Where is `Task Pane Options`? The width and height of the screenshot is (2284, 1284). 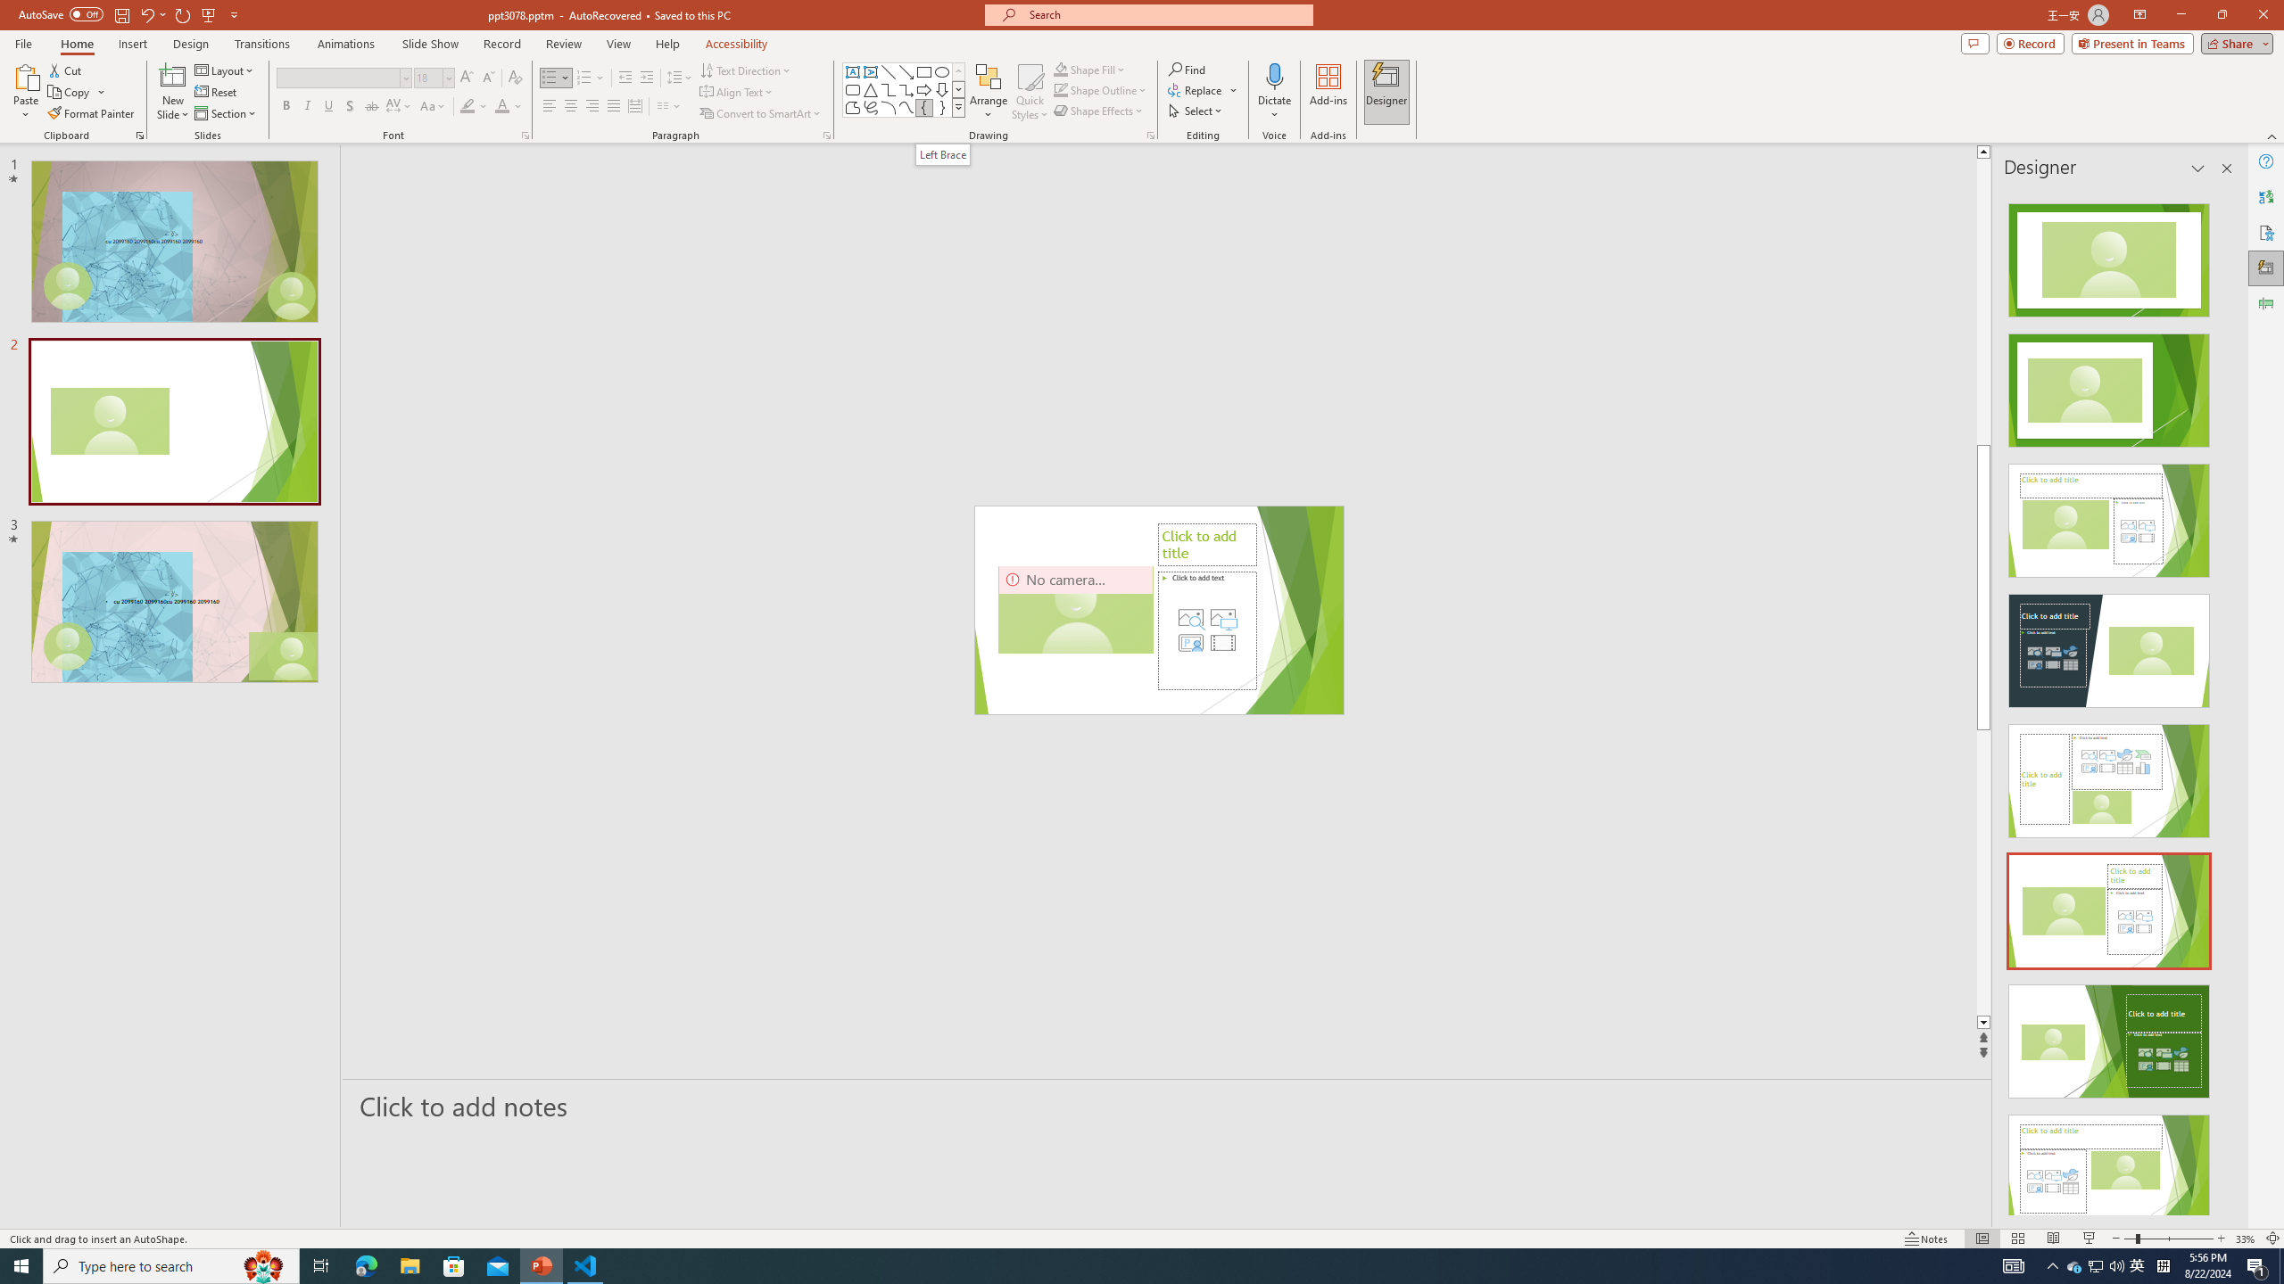 Task Pane Options is located at coordinates (2198, 169).